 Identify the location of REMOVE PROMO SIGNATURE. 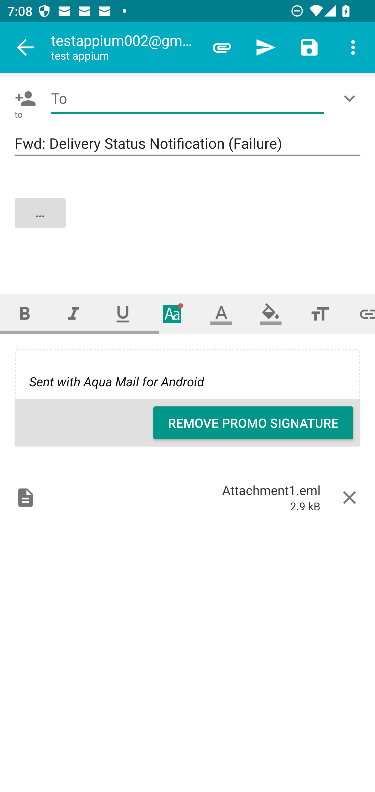
(253, 423).